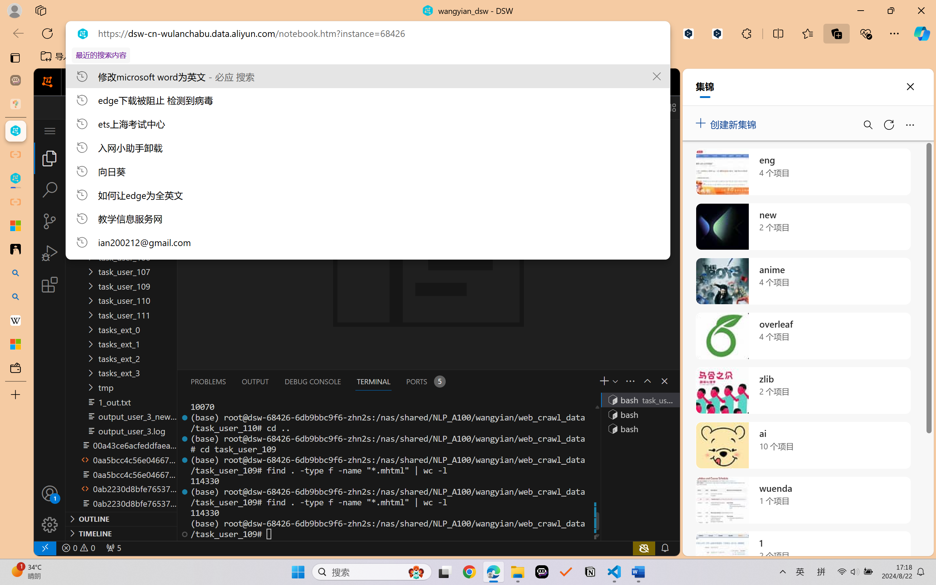 Image resolution: width=936 pixels, height=585 pixels. Describe the element at coordinates (50, 158) in the screenshot. I see `Explorer (Ctrl+Shift+E)` at that location.